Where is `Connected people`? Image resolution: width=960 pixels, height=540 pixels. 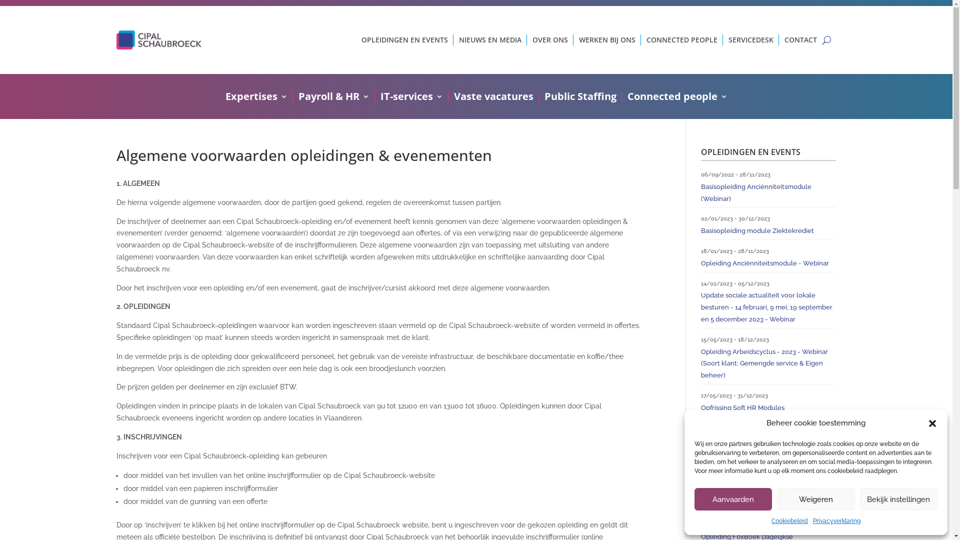
Connected people is located at coordinates (677, 98).